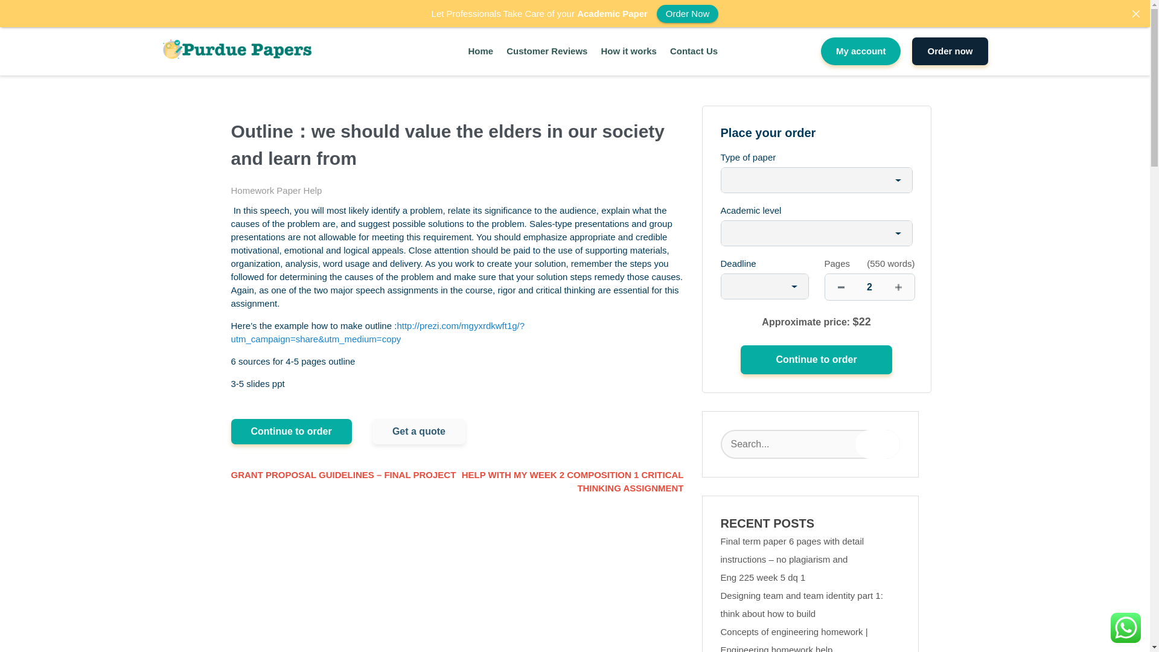 The width and height of the screenshot is (1159, 652). Describe the element at coordinates (628, 52) in the screenshot. I see `How it works` at that location.